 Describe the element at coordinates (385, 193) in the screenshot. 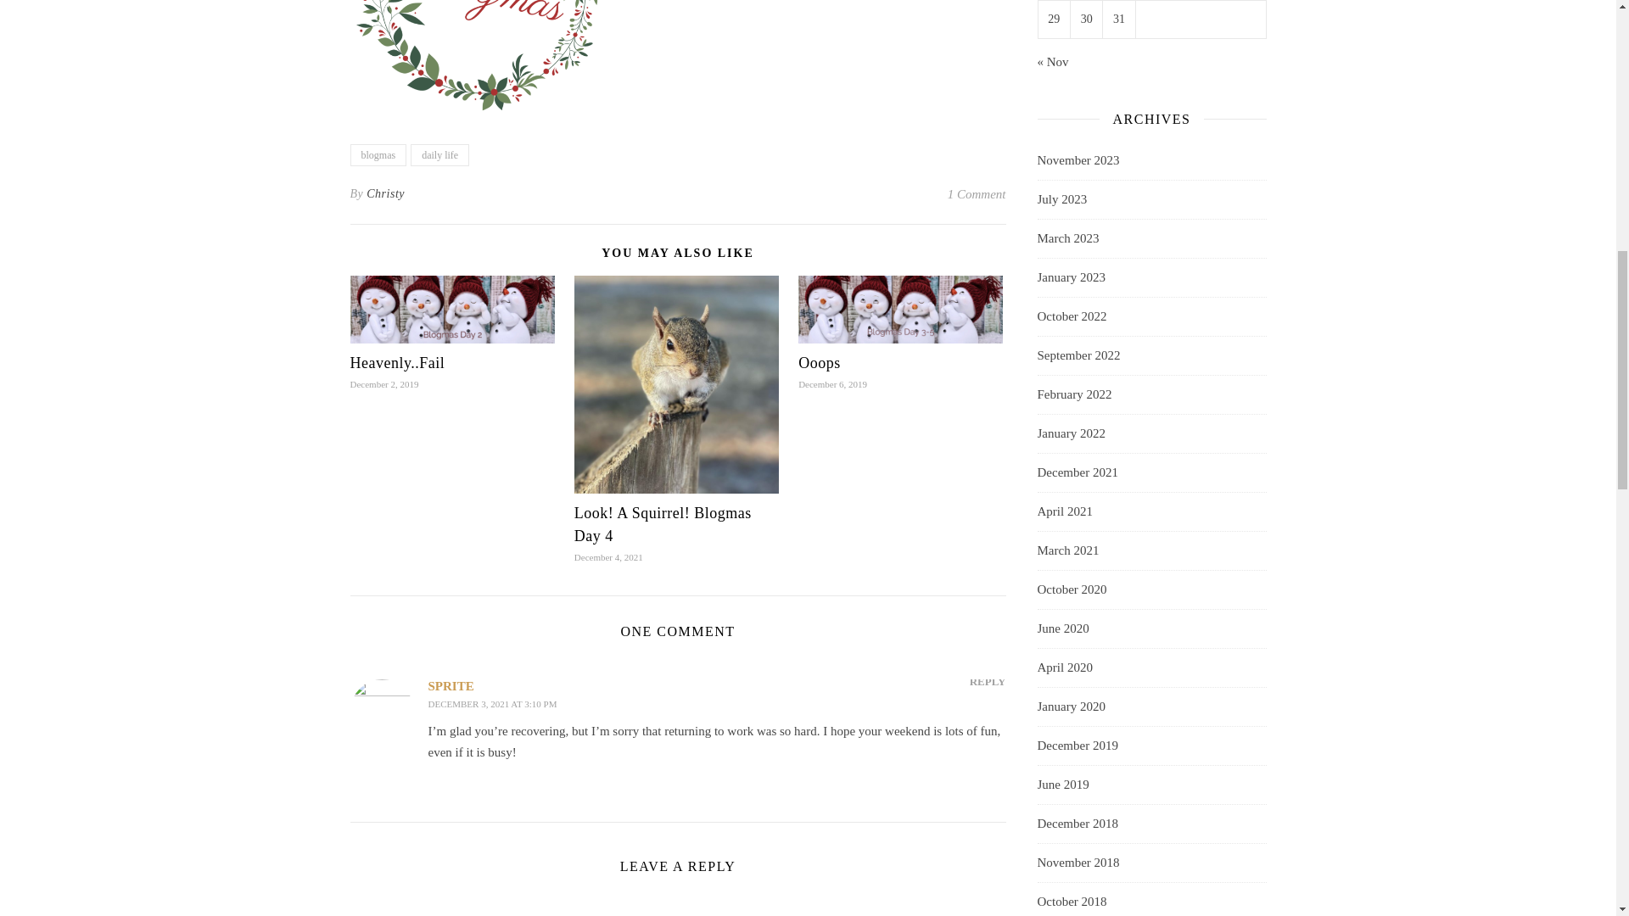

I see `Posts by Christy` at that location.